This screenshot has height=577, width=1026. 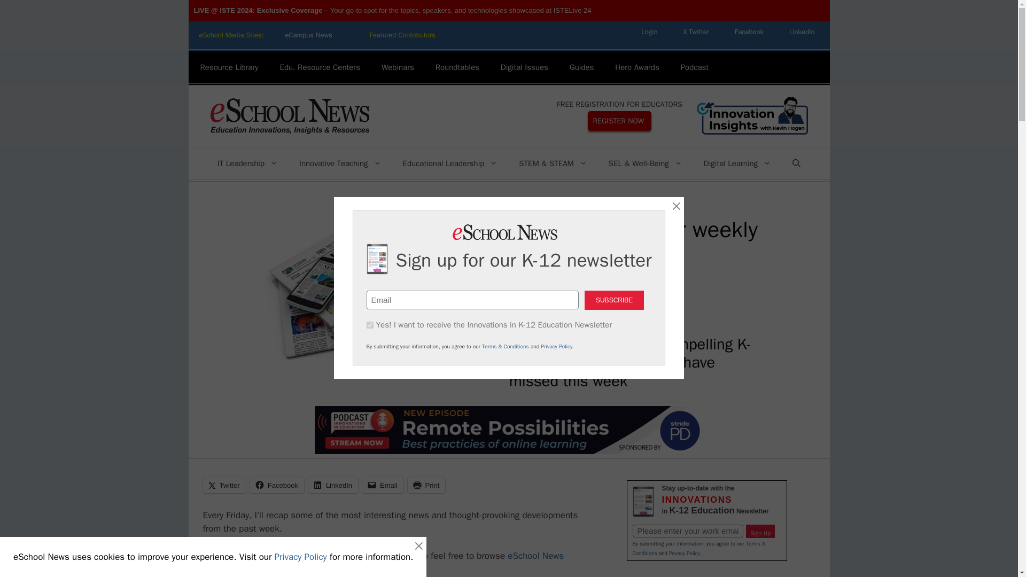 I want to click on eCampus News, so click(x=308, y=35).